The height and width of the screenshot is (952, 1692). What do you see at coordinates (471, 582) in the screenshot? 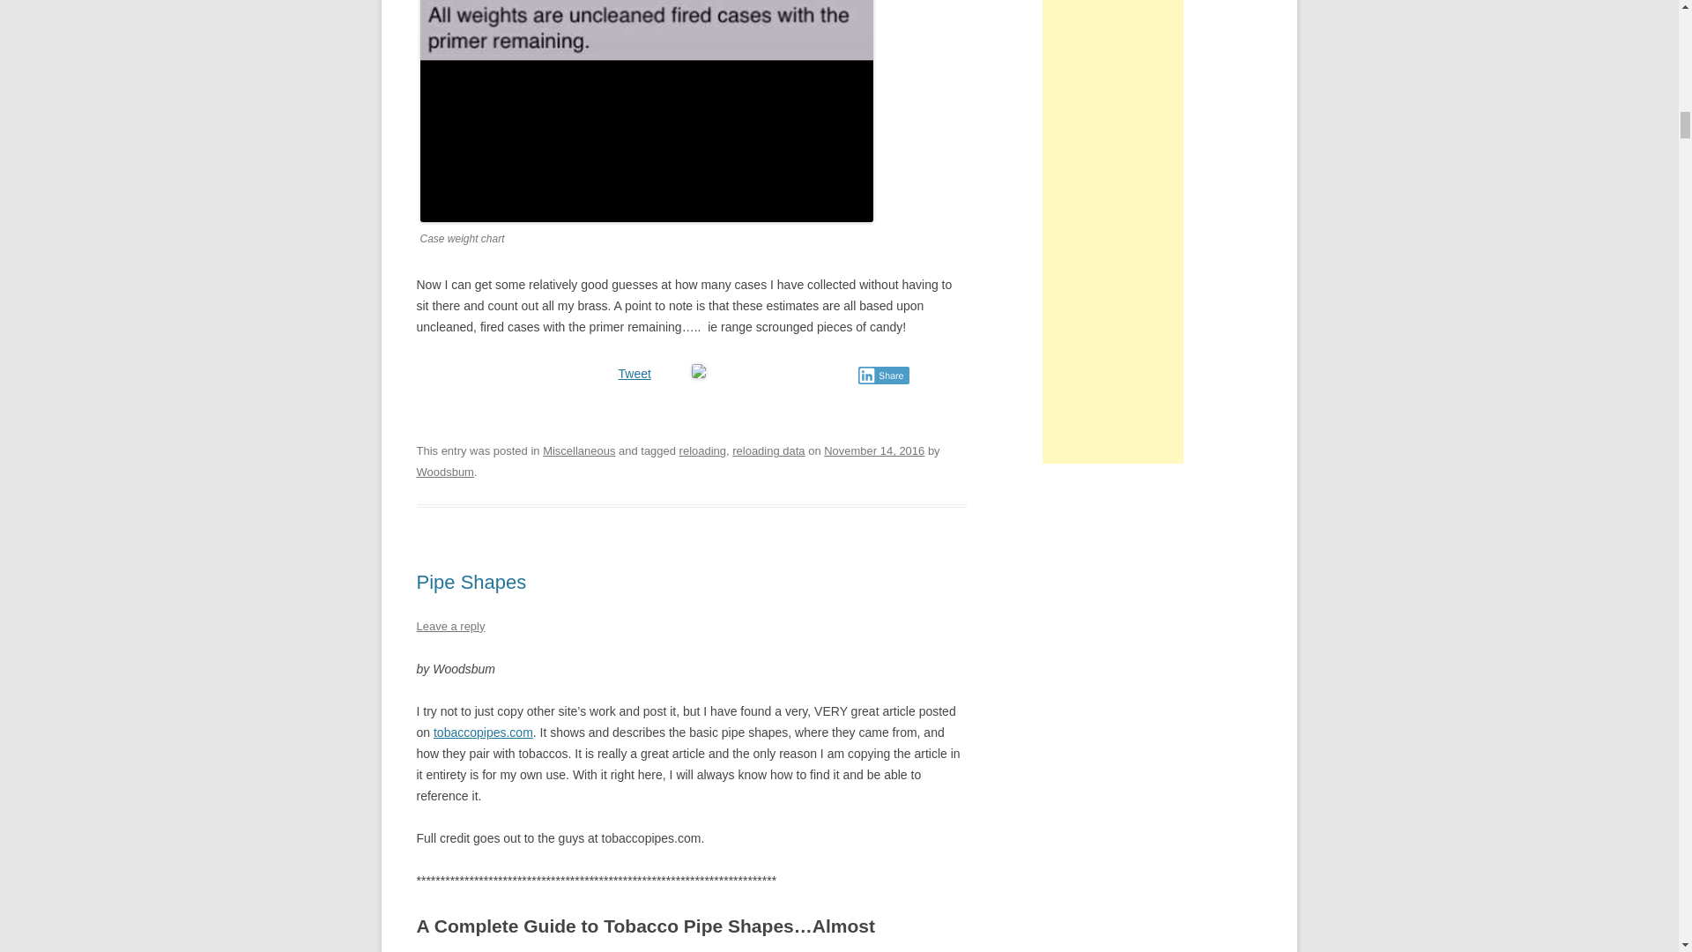
I see `Pipe Shapes` at bounding box center [471, 582].